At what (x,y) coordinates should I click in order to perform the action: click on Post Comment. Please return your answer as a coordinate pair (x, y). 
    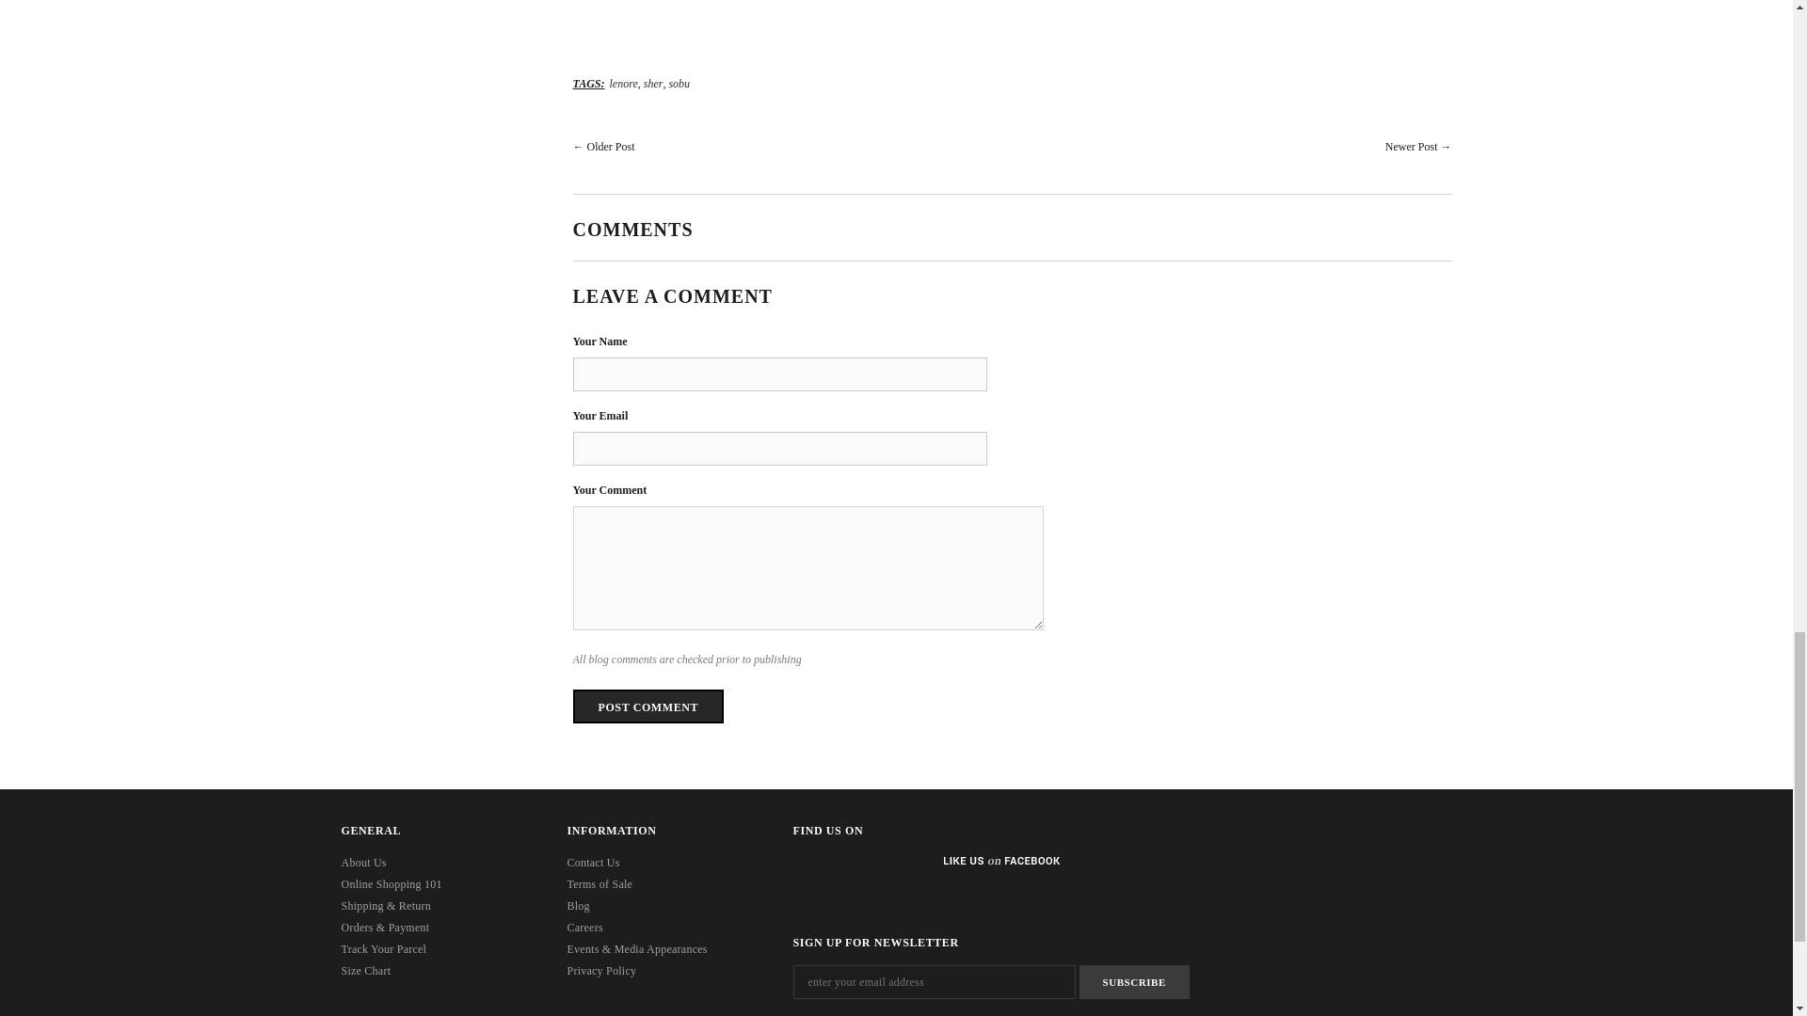
    Looking at the image, I should click on (648, 706).